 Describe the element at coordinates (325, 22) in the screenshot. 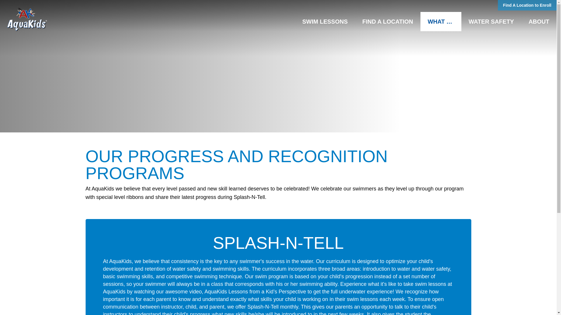

I see `SWIM LESSONS` at that location.